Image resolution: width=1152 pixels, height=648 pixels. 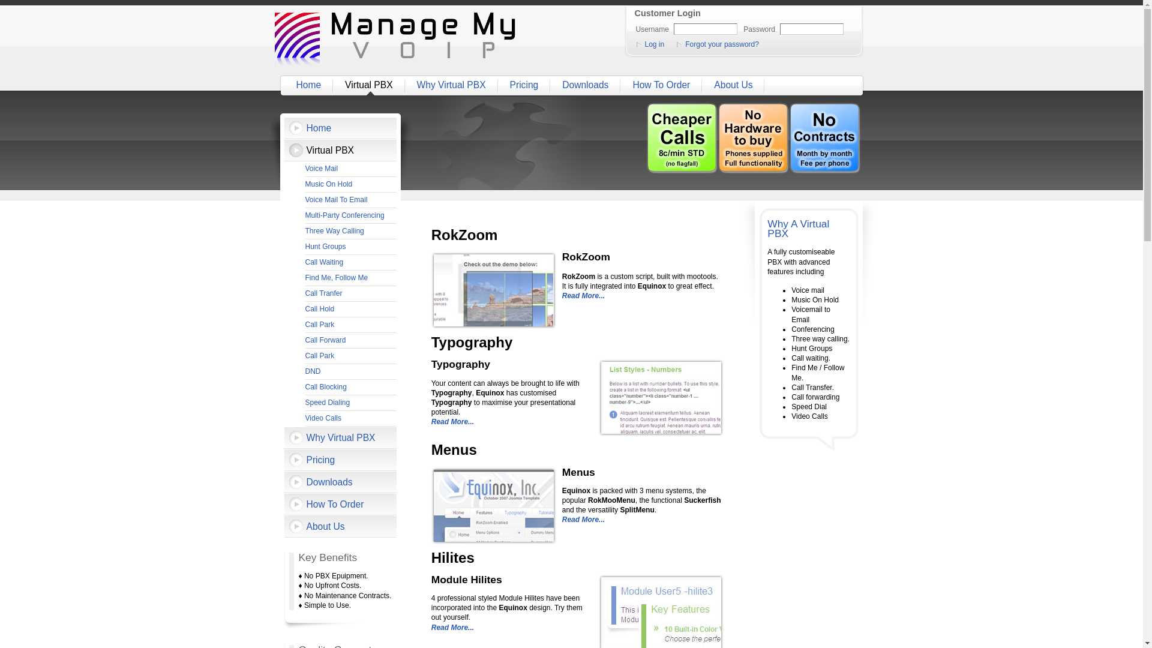 What do you see at coordinates (370, 86) in the screenshot?
I see `Virtual PBX` at bounding box center [370, 86].